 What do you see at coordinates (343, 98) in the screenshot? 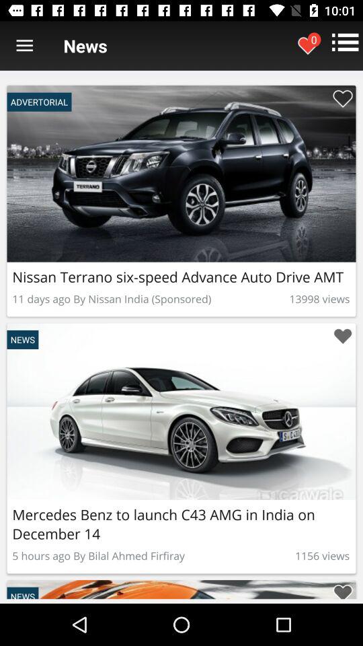
I see `add to favorites` at bounding box center [343, 98].